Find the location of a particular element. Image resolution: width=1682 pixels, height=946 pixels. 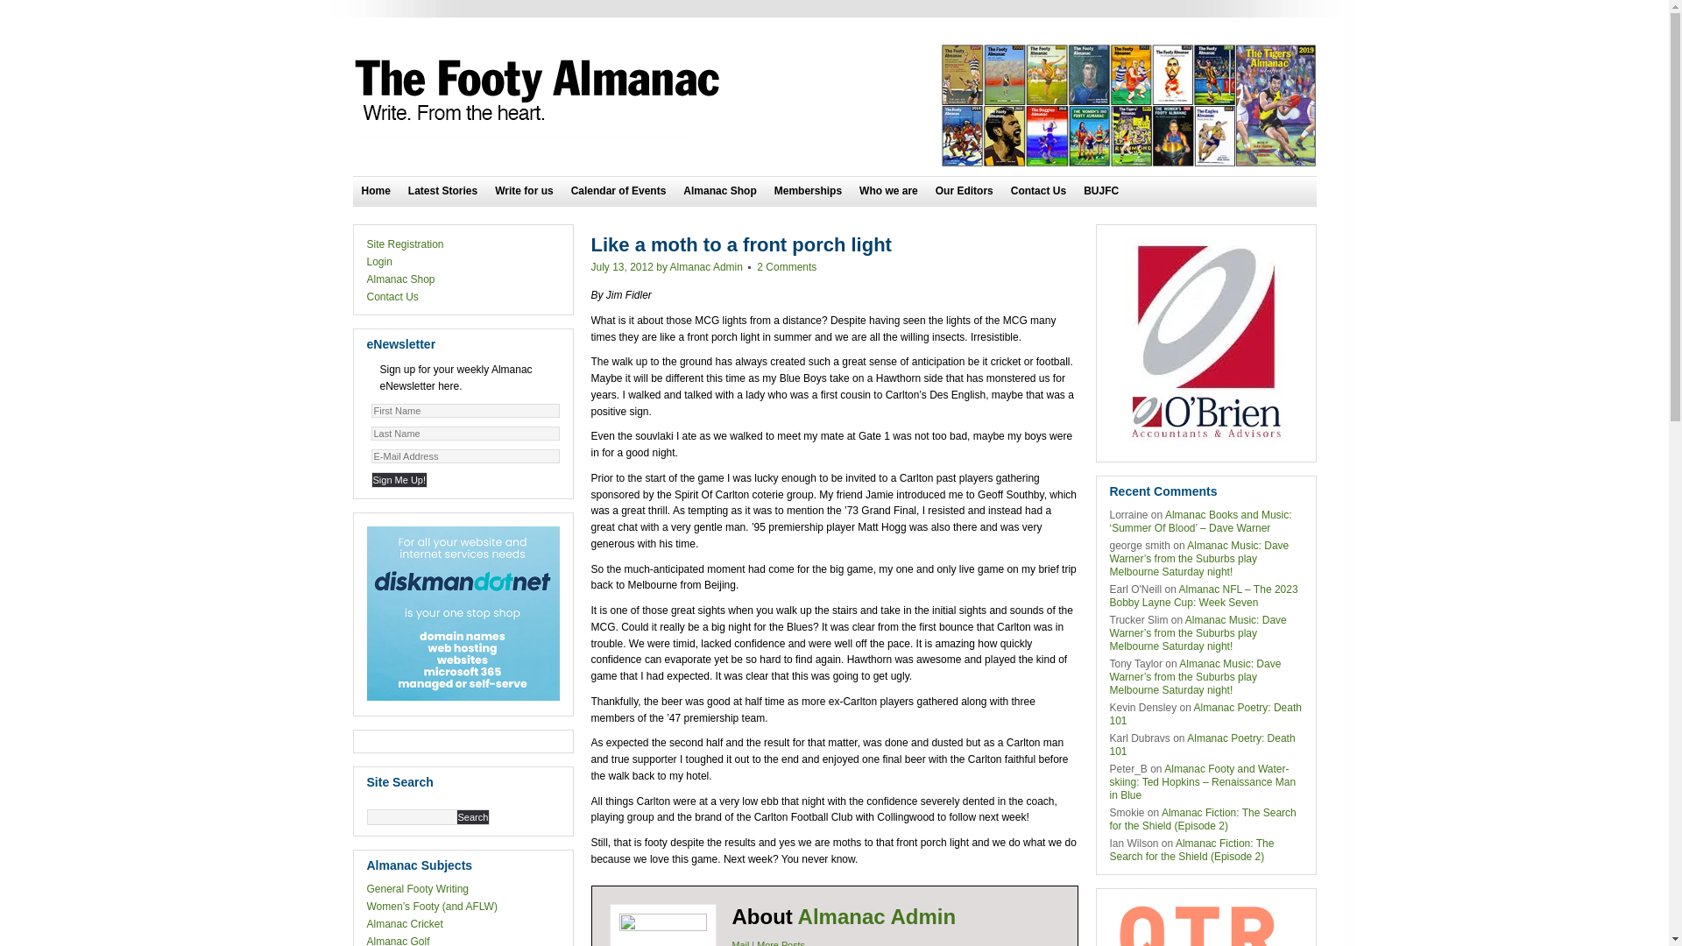

Almanac Fiction: The Search for the Shield (Episode 2) is located at coordinates (1202, 820).